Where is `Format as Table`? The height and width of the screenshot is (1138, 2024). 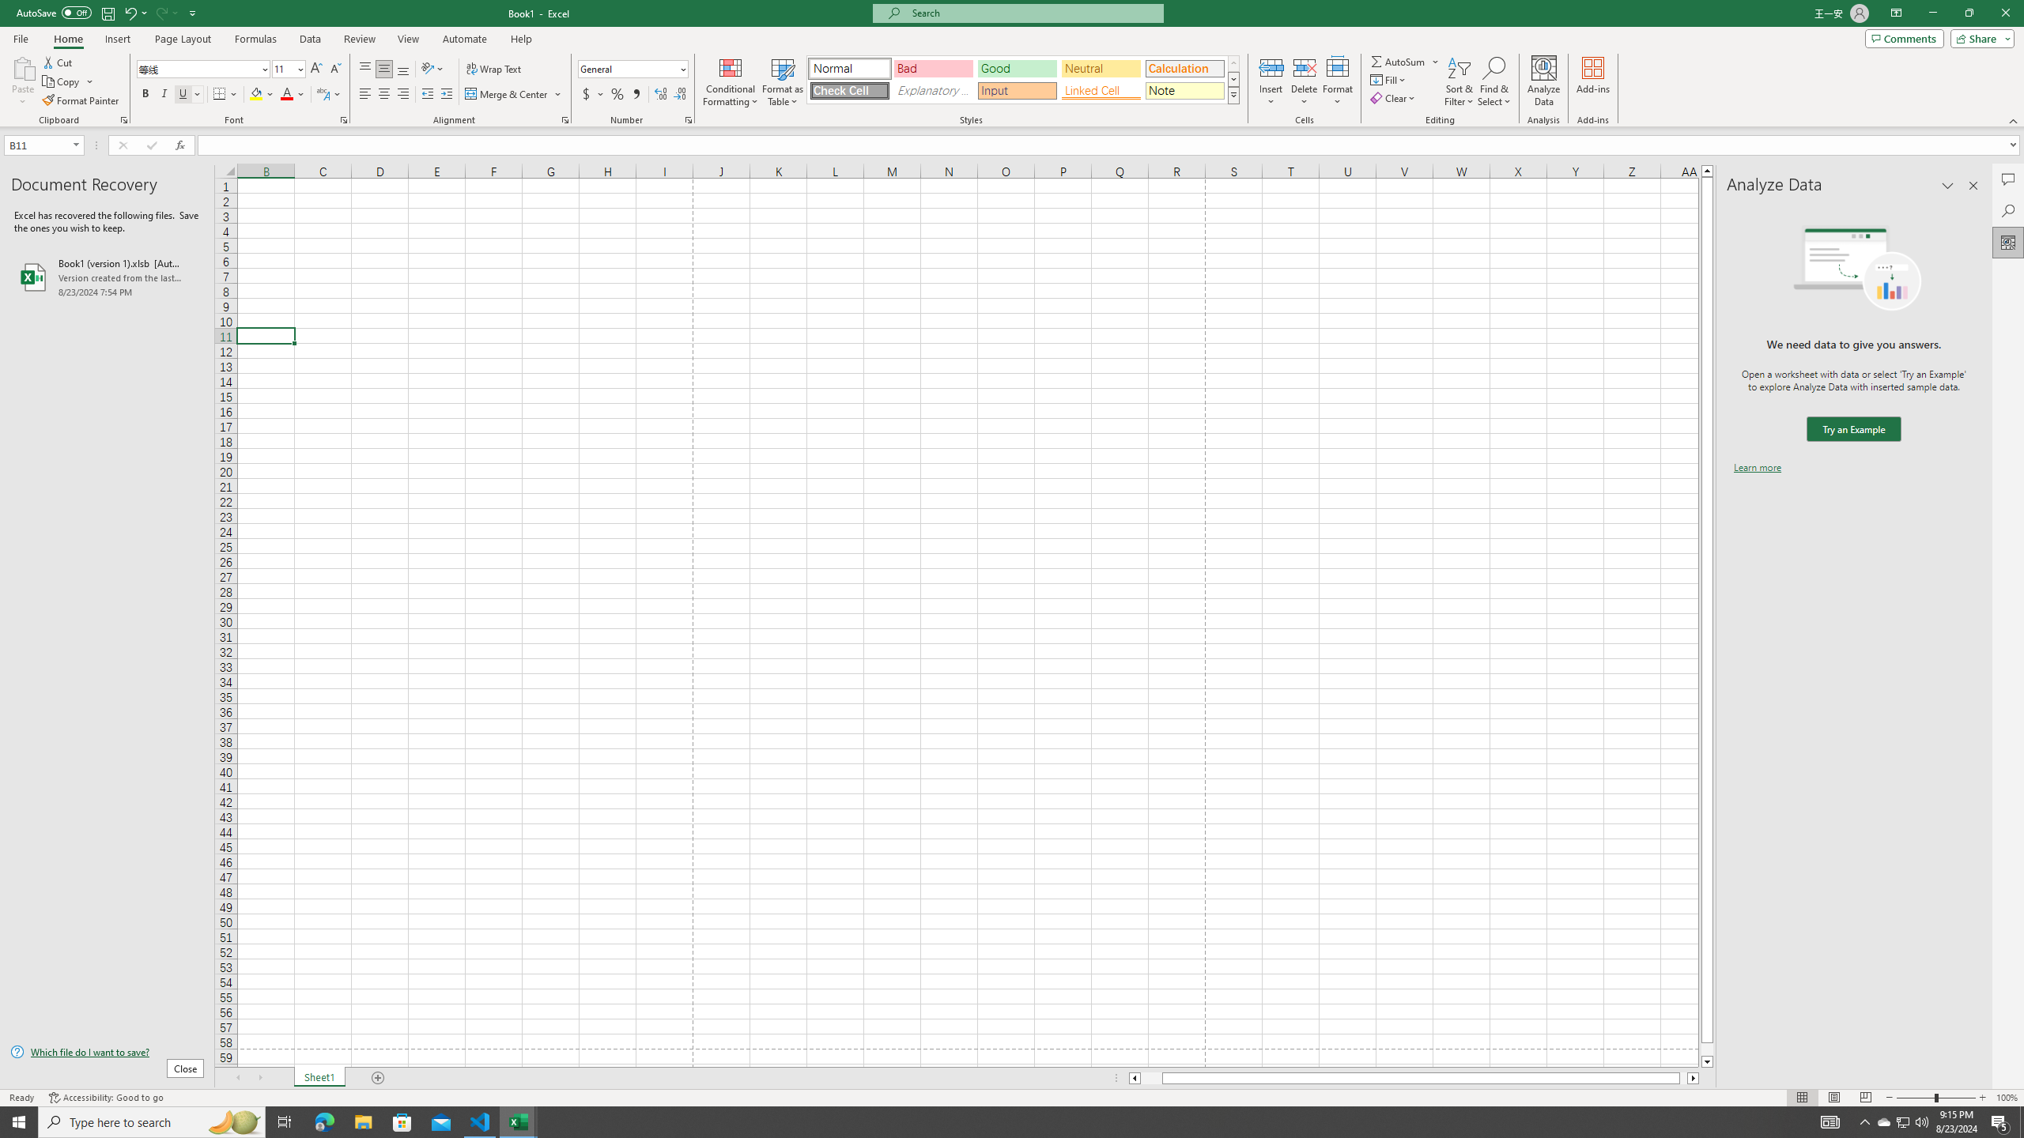
Format as Table is located at coordinates (783, 81).